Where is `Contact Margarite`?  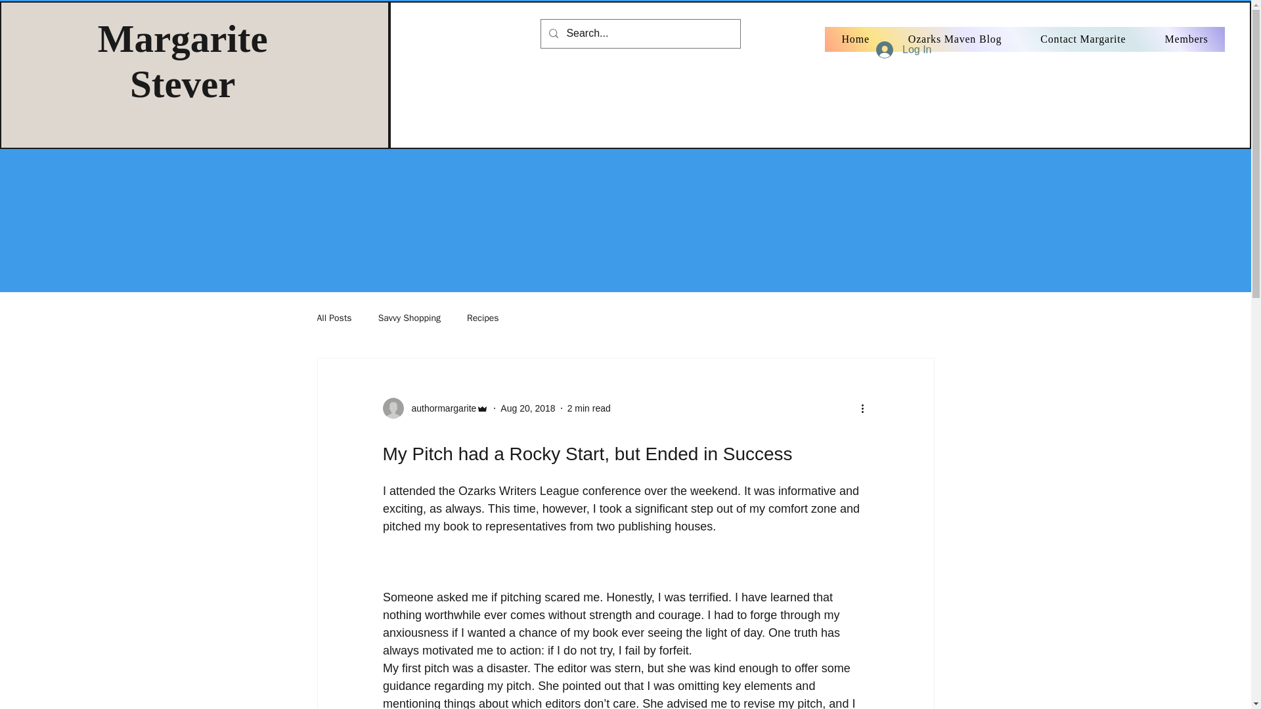
Contact Margarite is located at coordinates (1083, 39).